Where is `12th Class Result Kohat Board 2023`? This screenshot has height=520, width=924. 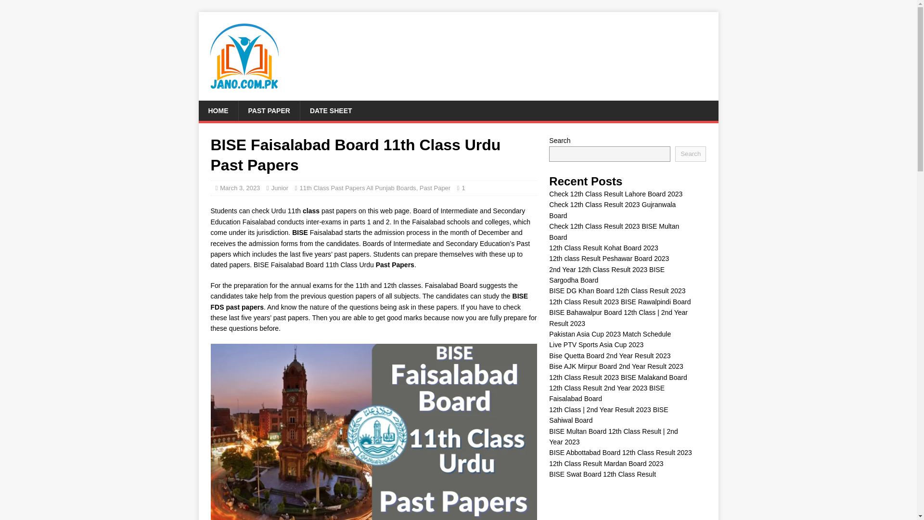 12th Class Result Kohat Board 2023 is located at coordinates (603, 247).